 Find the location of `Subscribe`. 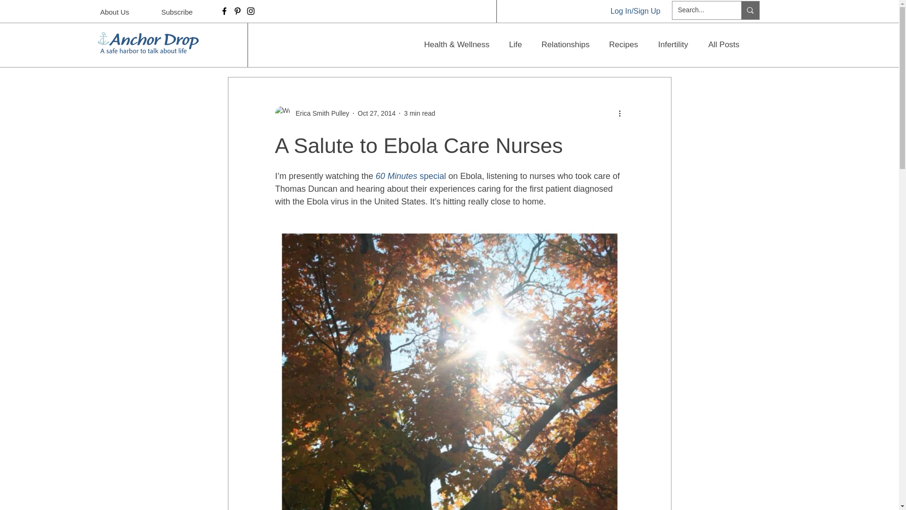

Subscribe is located at coordinates (177, 12).